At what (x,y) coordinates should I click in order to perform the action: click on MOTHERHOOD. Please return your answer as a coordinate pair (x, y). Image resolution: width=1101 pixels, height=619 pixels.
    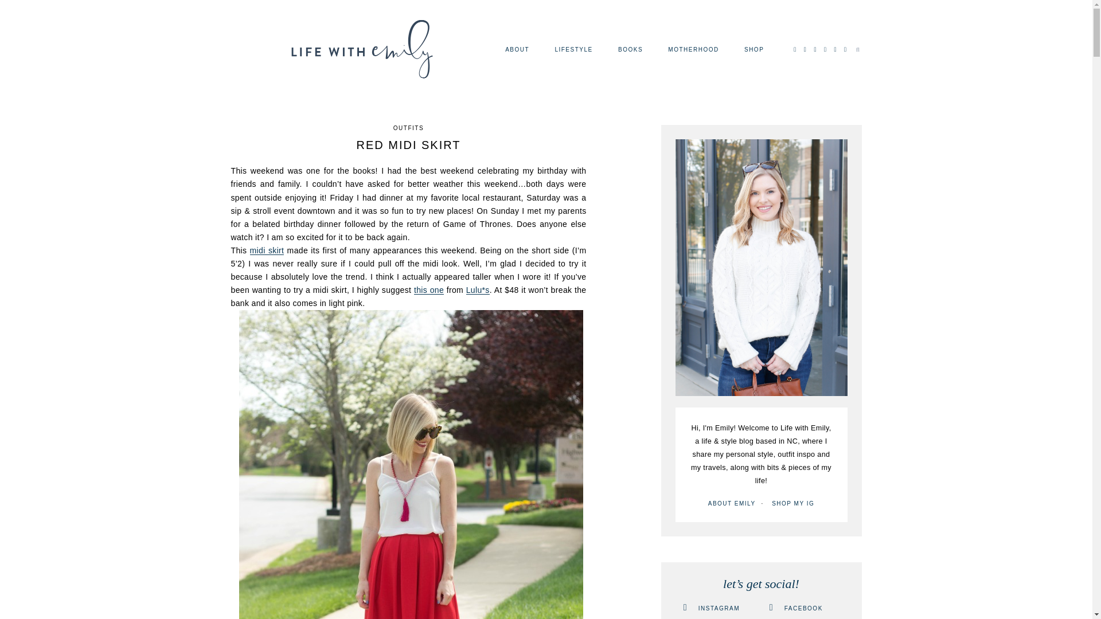
    Looking at the image, I should click on (693, 49).